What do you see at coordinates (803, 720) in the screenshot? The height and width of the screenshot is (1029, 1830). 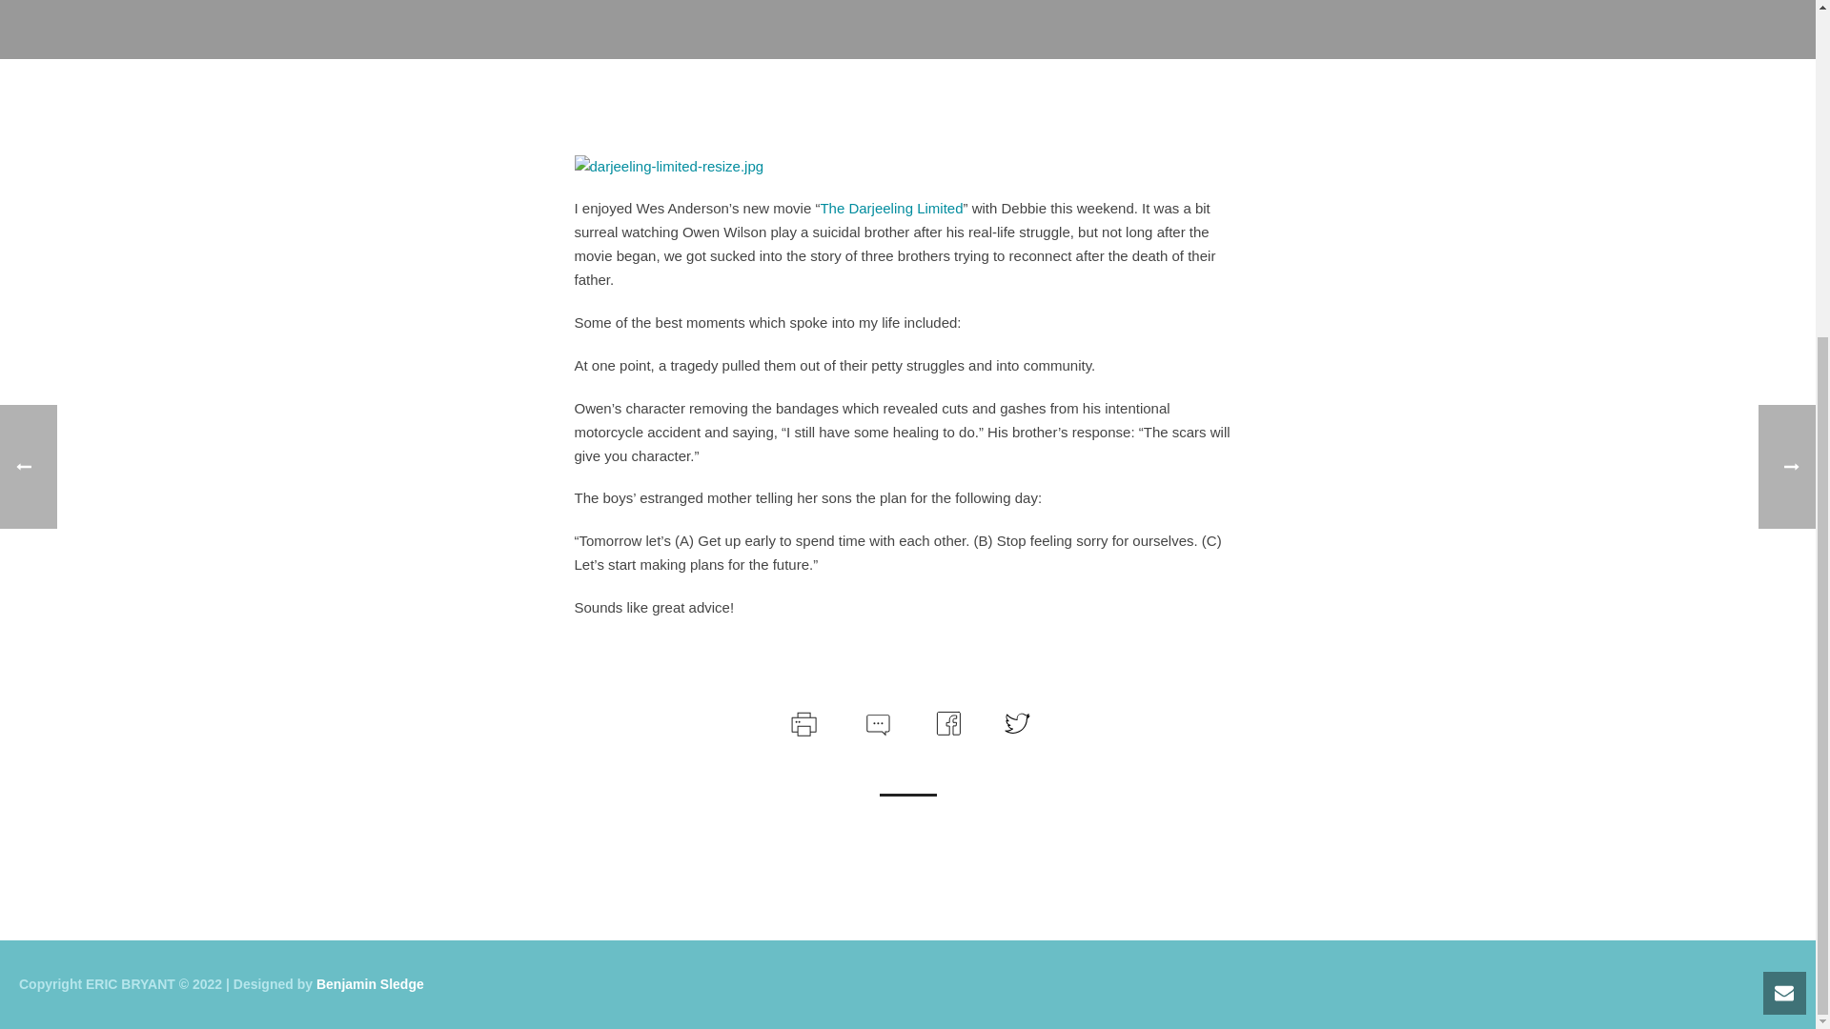 I see `Print` at bounding box center [803, 720].